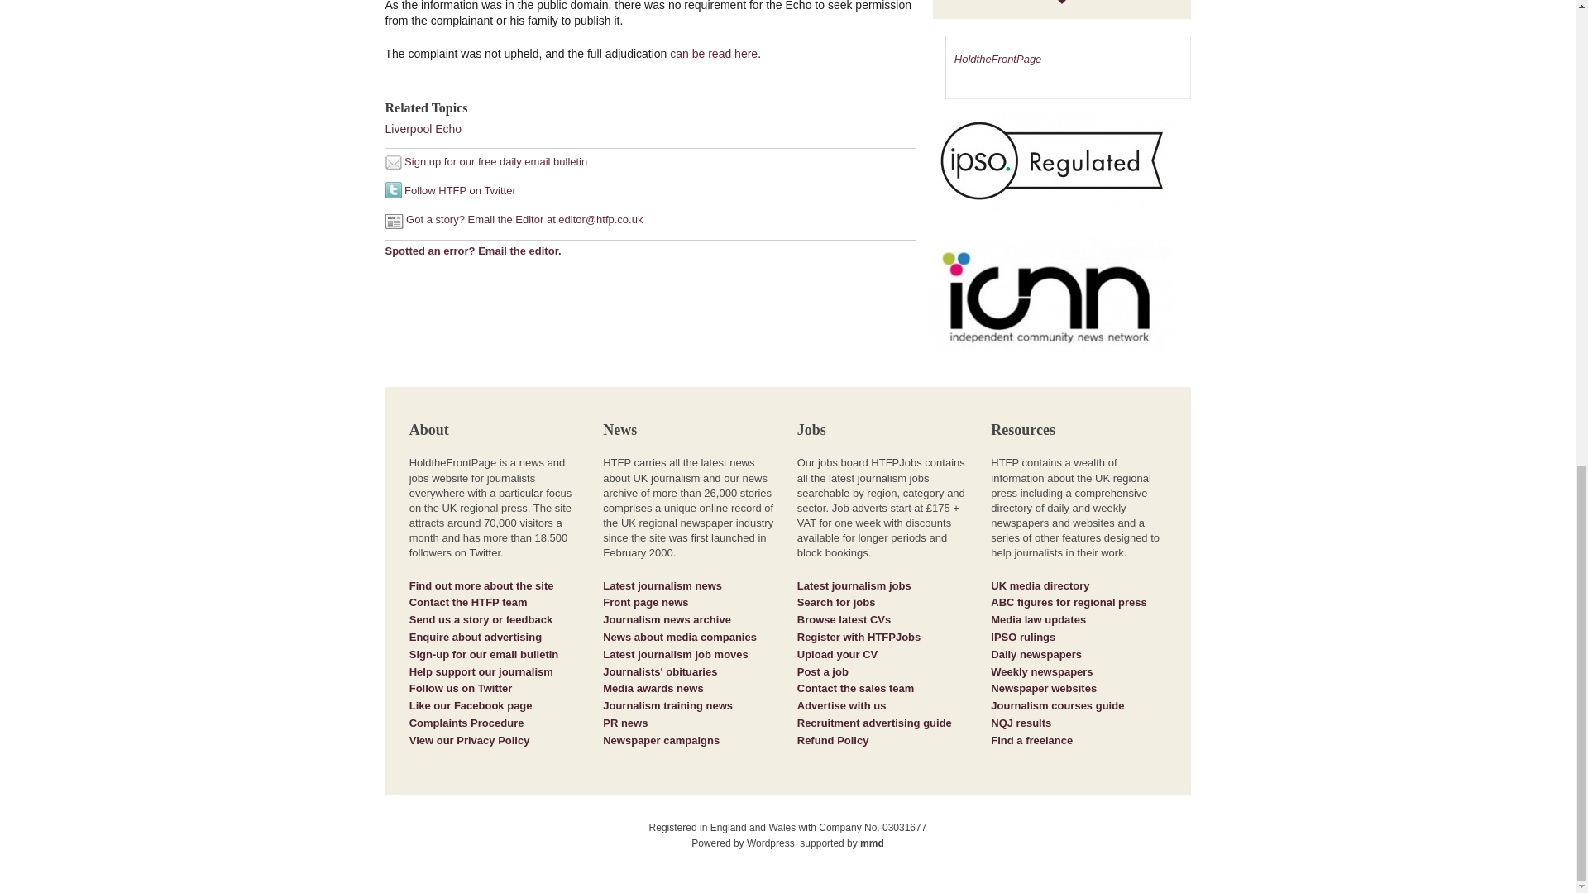 The image size is (1588, 893). I want to click on Sign-up for our email bulletin, so click(484, 655).